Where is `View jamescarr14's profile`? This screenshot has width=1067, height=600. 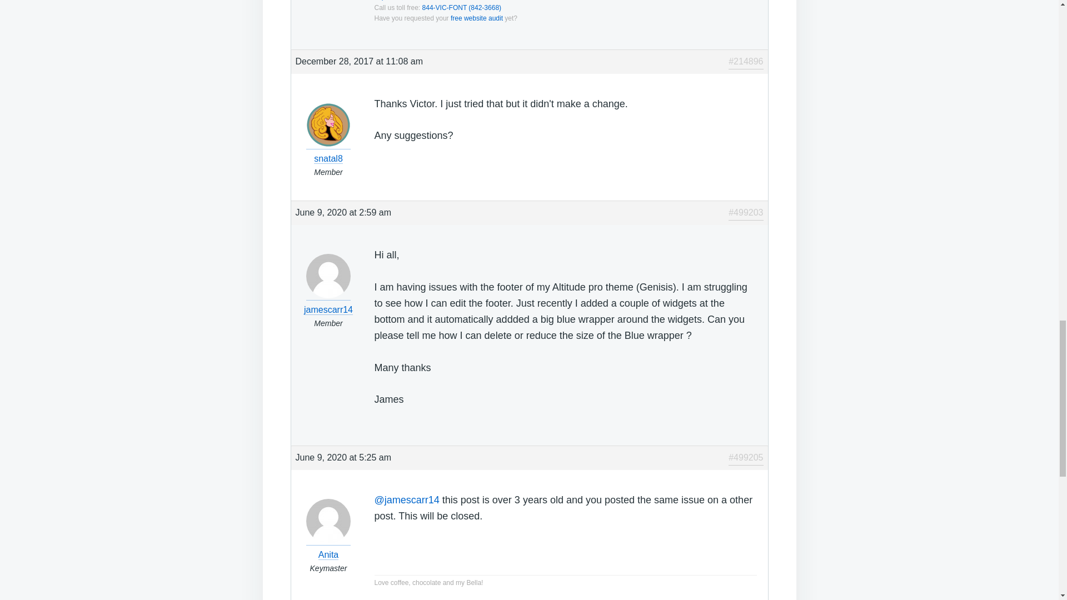
View jamescarr14's profile is located at coordinates (328, 302).